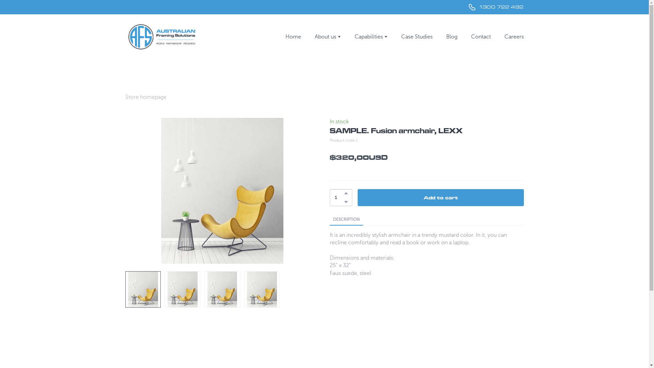 This screenshot has width=654, height=368. Describe the element at coordinates (417, 37) in the screenshot. I see `Case Studies` at that location.